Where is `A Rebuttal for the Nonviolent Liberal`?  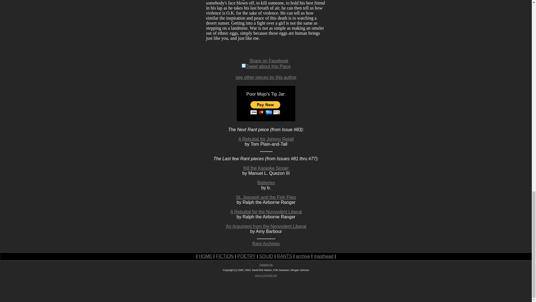 A Rebuttal for the Nonviolent Liberal is located at coordinates (266, 212).